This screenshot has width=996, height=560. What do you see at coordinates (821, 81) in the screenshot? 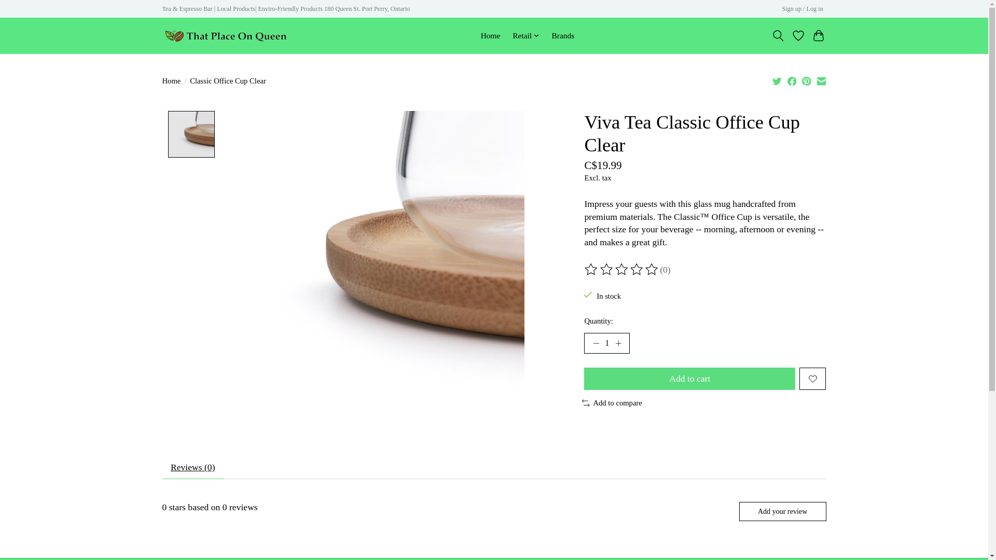
I see `Share by Email` at bounding box center [821, 81].